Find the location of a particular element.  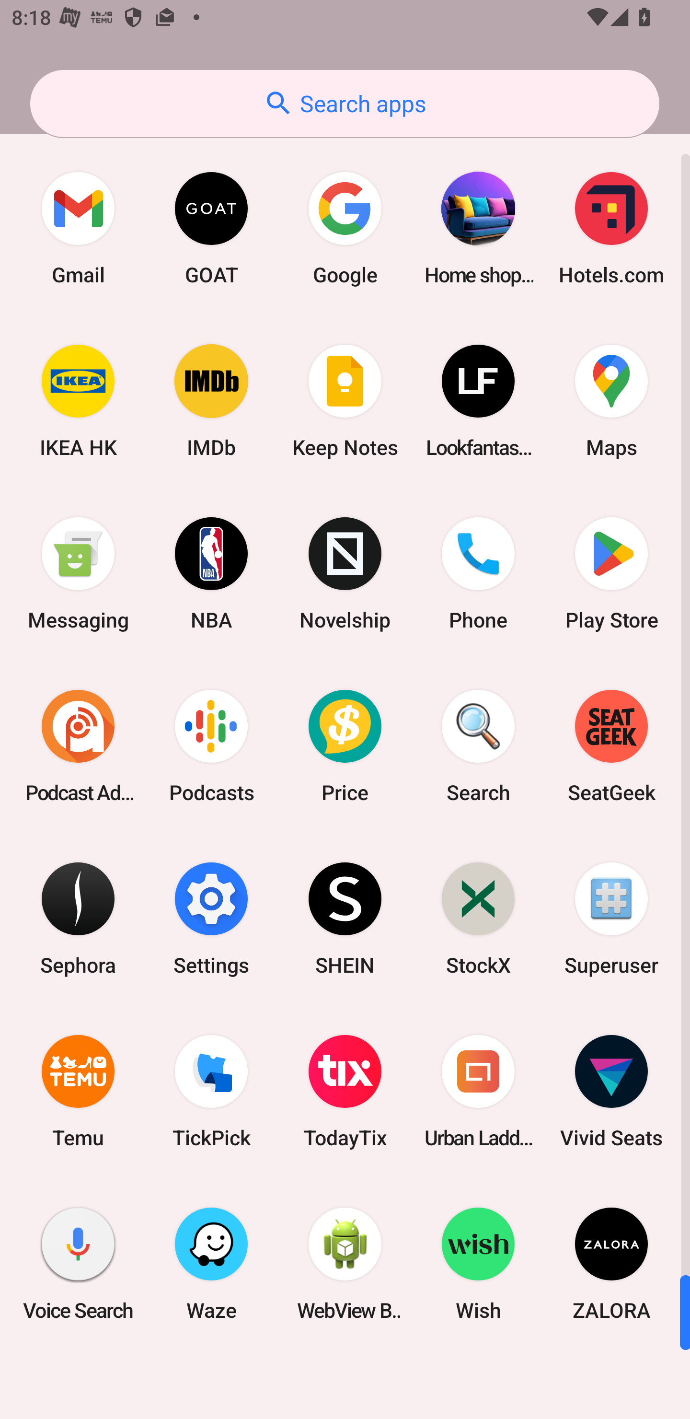

Messaging is located at coordinates (78, 573).